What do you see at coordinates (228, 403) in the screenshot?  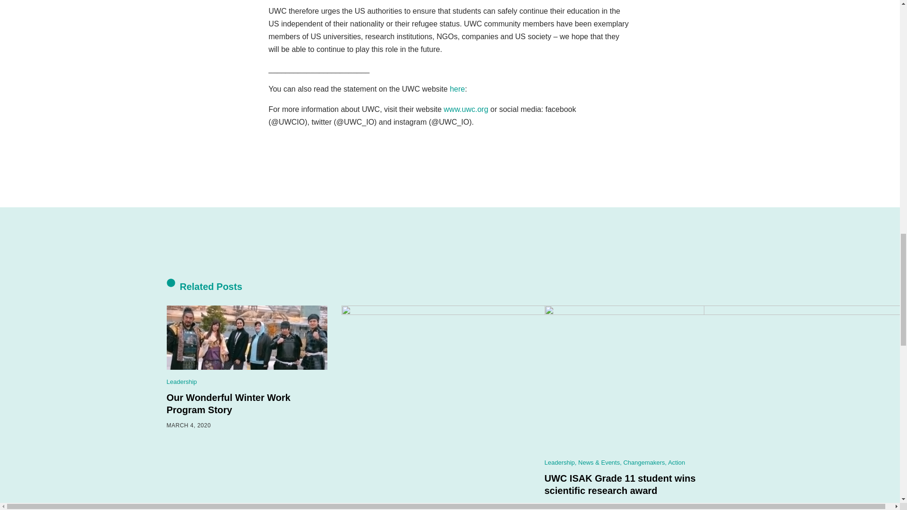 I see `Our Wonderful Winter Work Program Story` at bounding box center [228, 403].